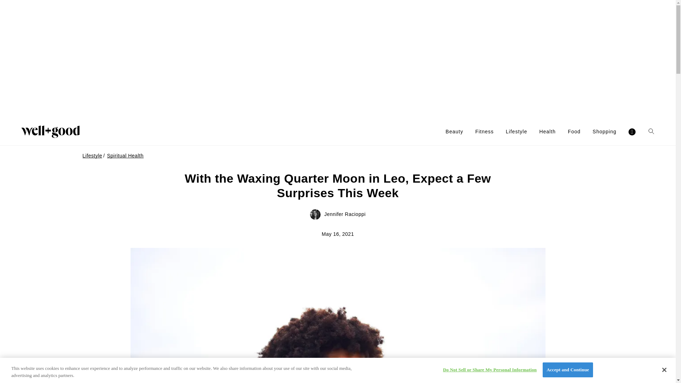 This screenshot has height=383, width=681. Describe the element at coordinates (337, 59) in the screenshot. I see `3rd party ad content` at that location.